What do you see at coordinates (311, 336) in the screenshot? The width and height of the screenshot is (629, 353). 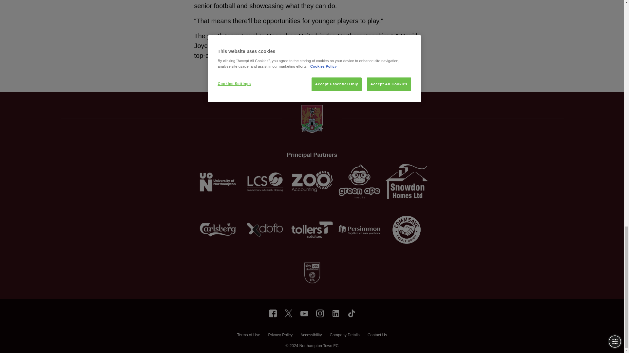 I see `Accessibility` at bounding box center [311, 336].